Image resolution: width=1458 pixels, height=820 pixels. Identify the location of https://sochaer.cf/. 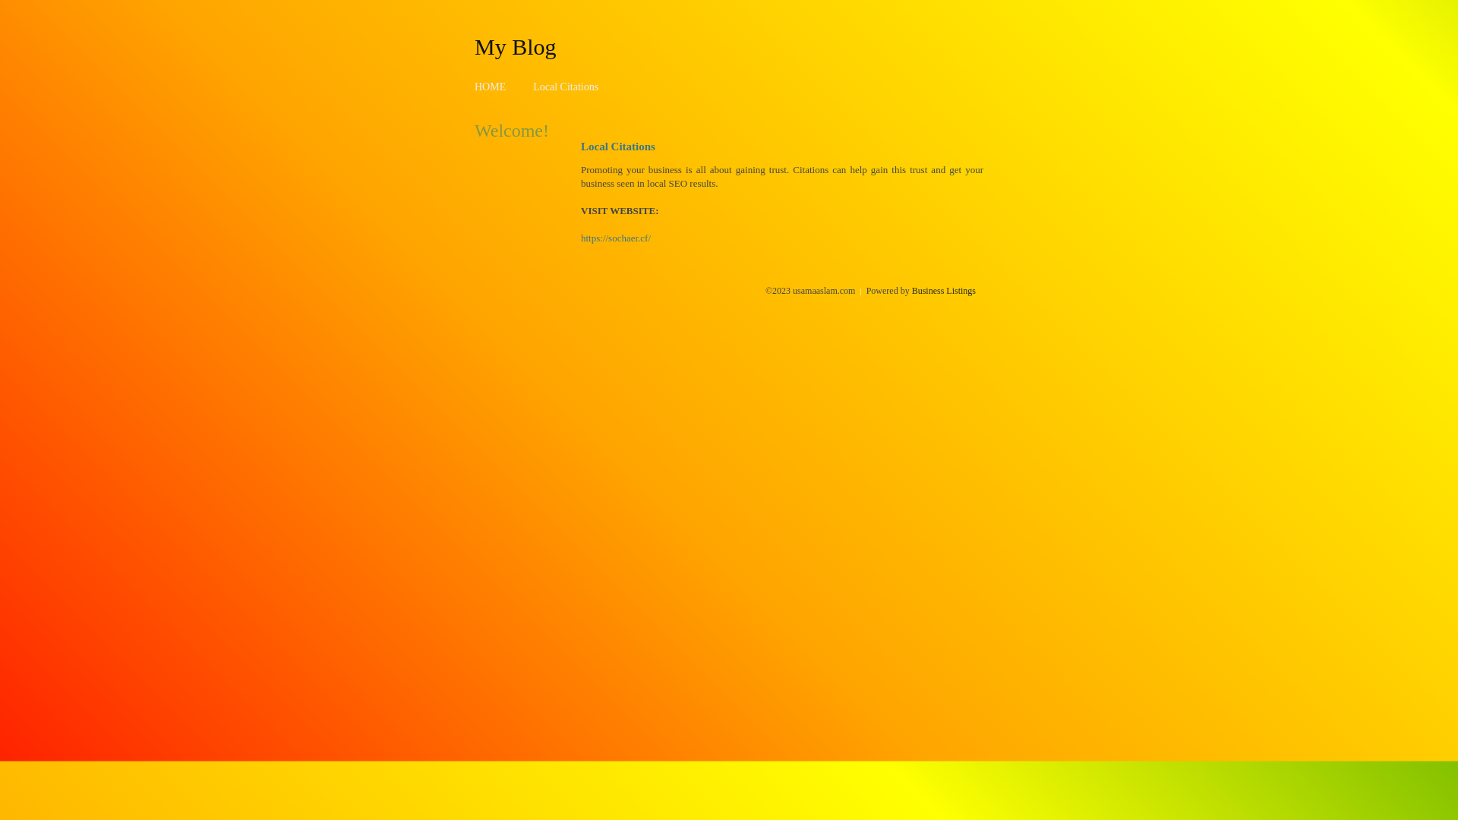
(616, 238).